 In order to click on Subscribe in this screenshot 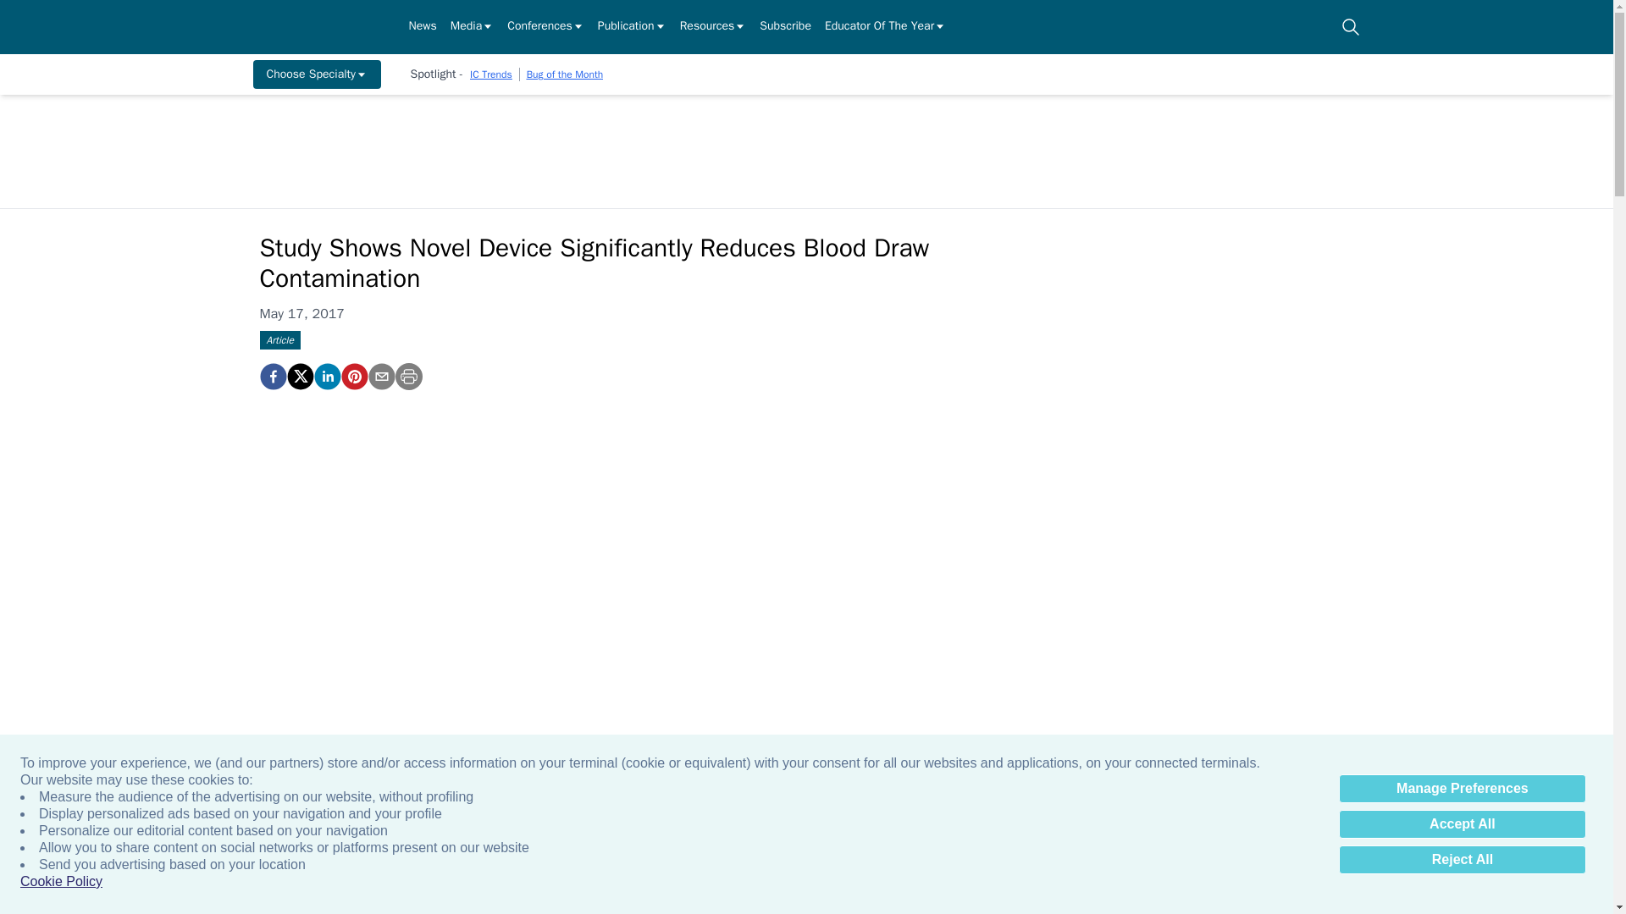, I will do `click(785, 27)`.